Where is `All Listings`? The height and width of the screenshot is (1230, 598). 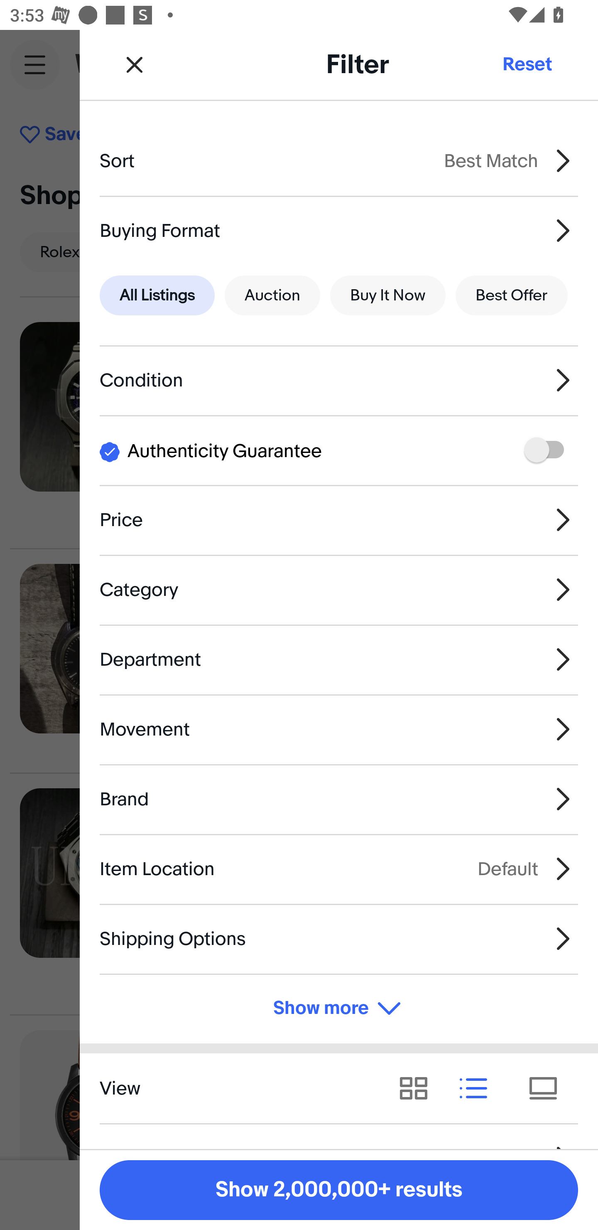
All Listings is located at coordinates (157, 296).